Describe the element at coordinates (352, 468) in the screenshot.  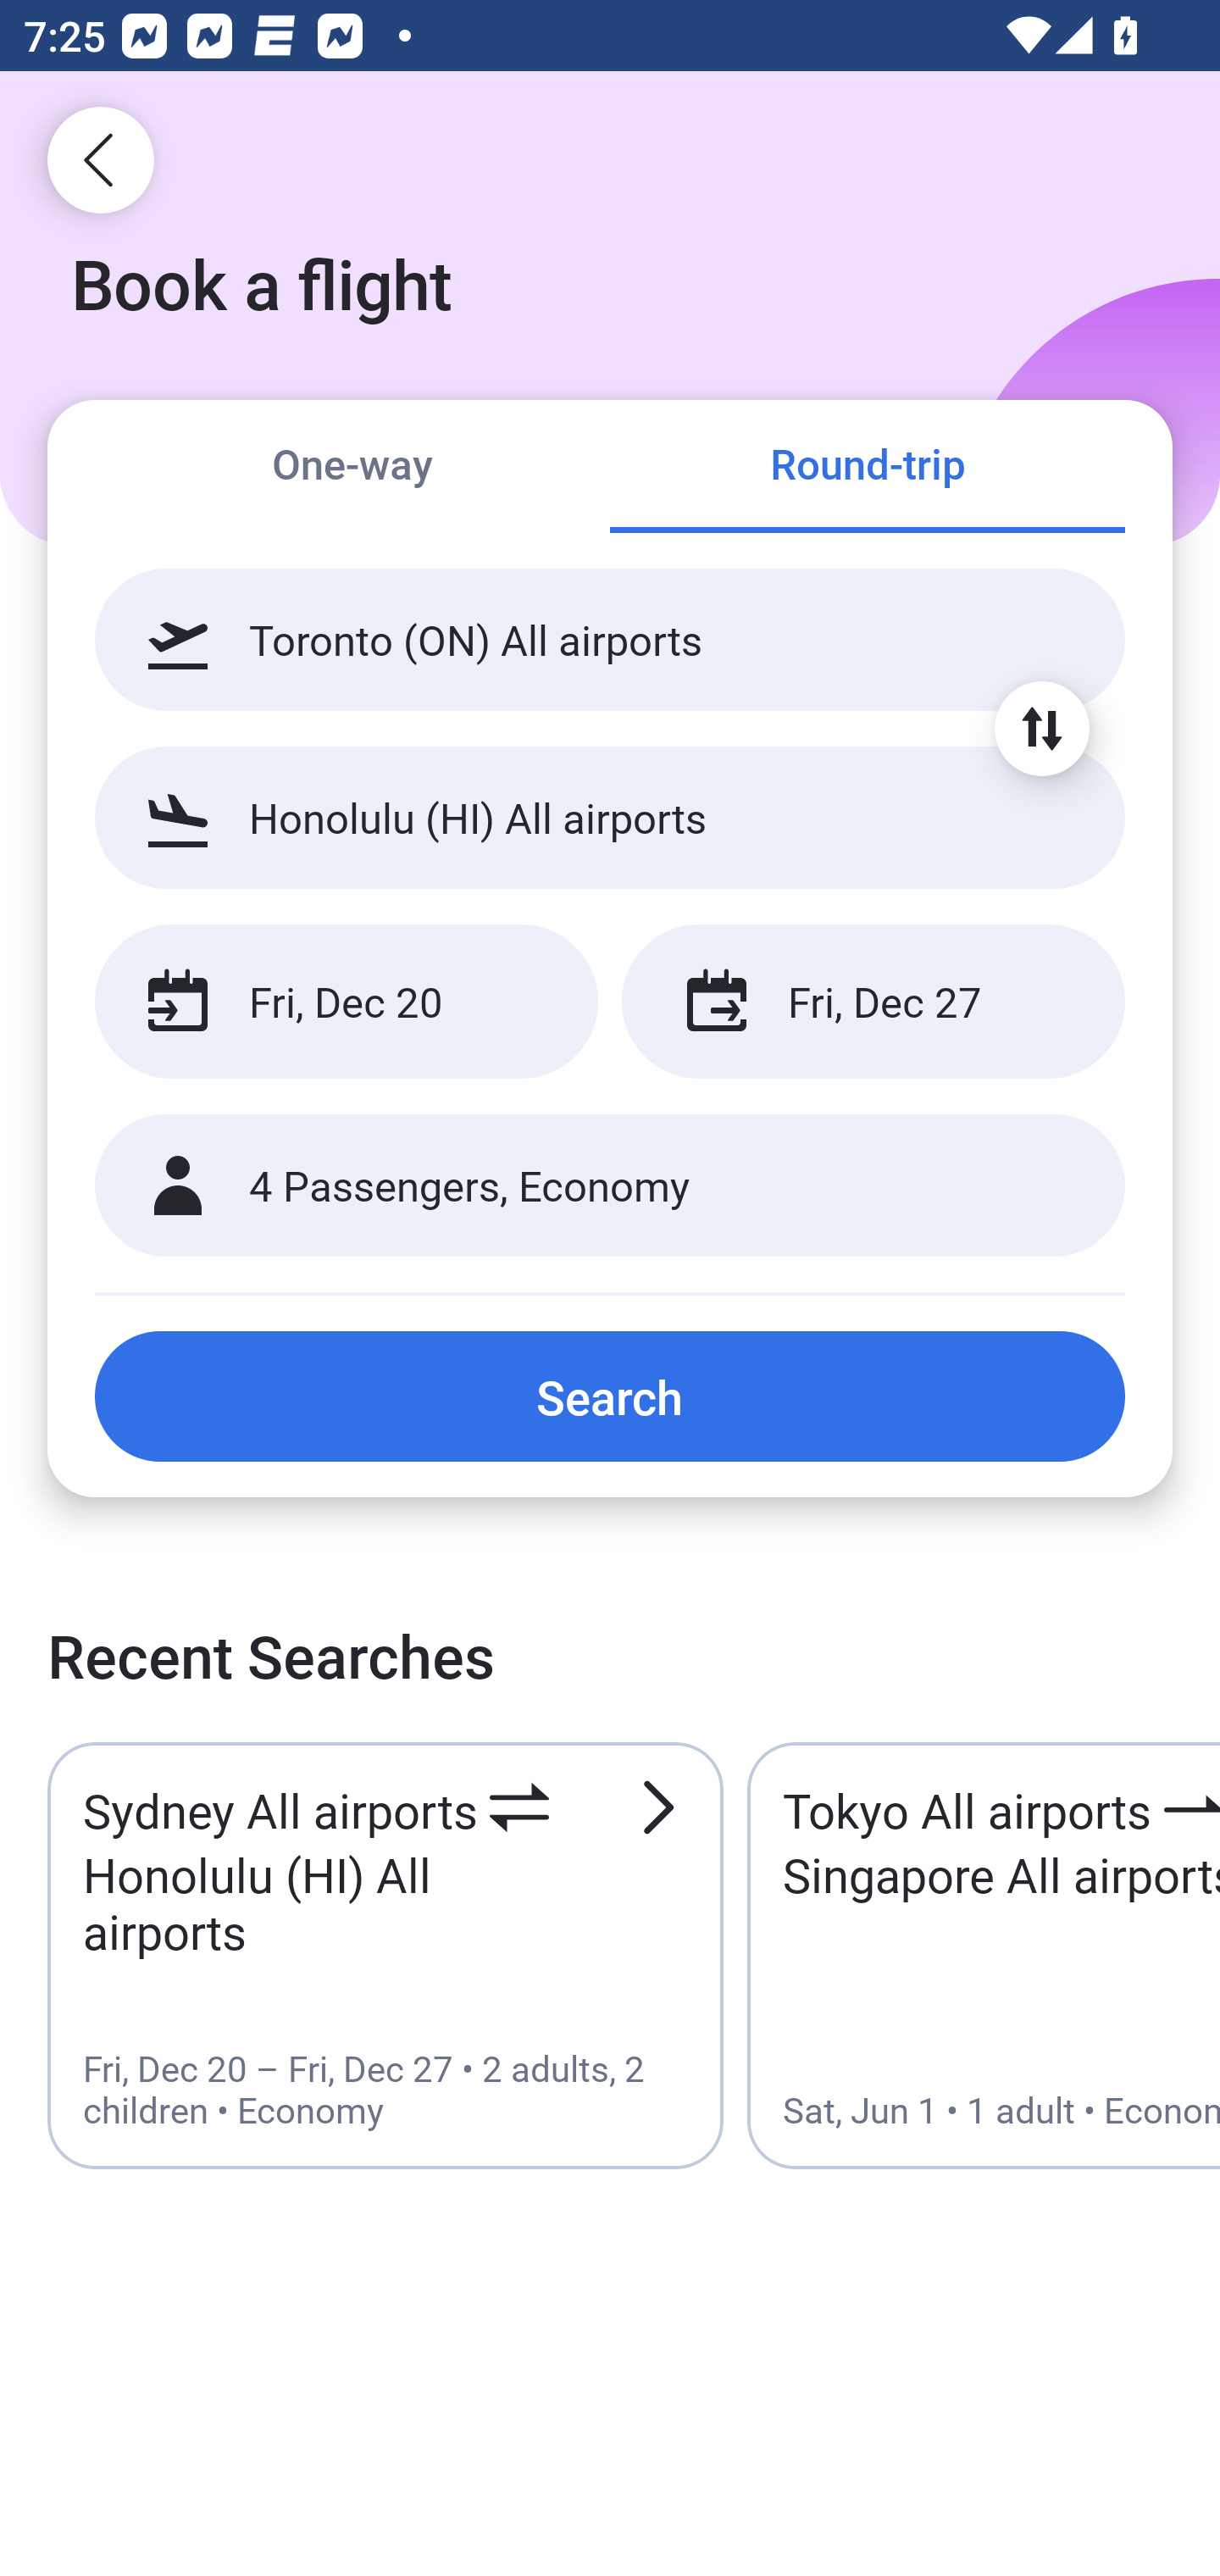
I see `One-way` at that location.